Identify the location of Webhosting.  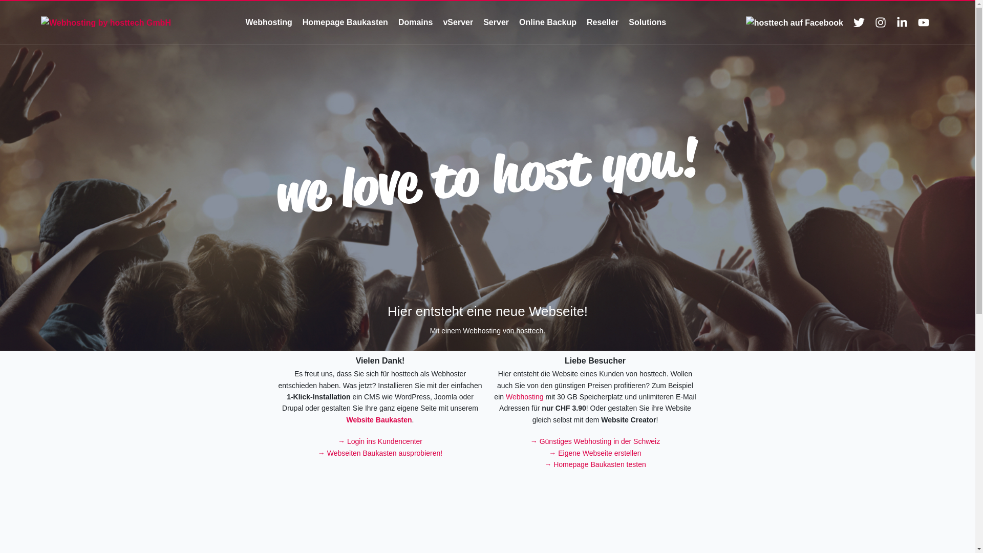
(268, 23).